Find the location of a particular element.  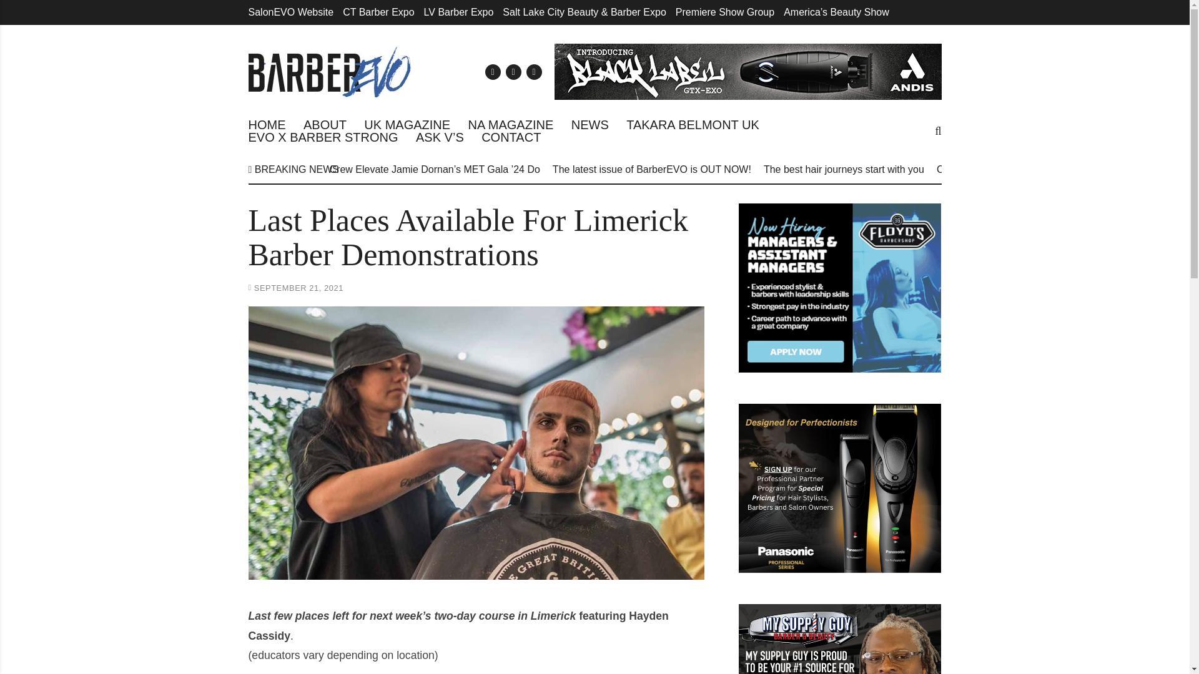

UK MAGAZINE is located at coordinates (407, 125).